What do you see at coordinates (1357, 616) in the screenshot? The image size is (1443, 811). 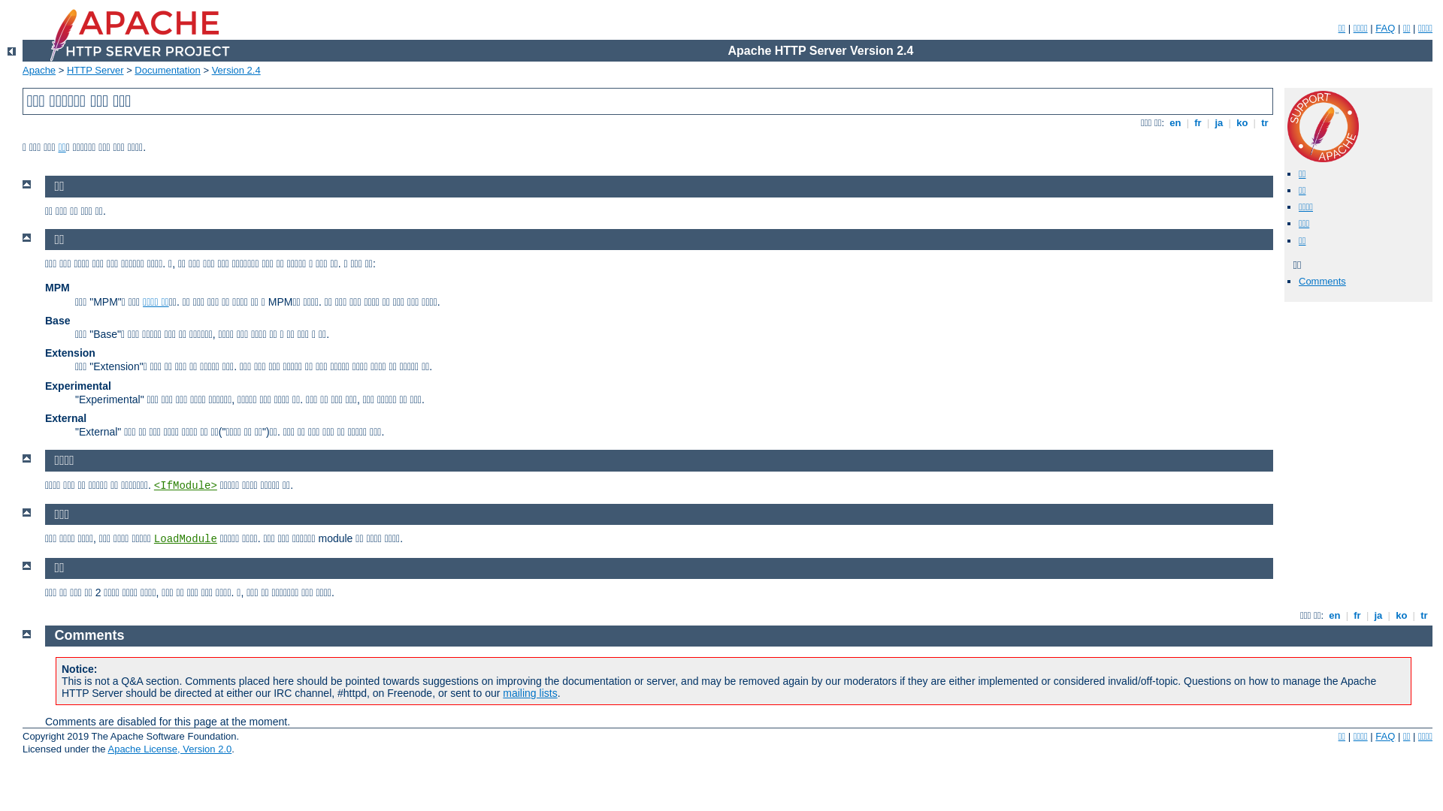 I see ` fr ` at bounding box center [1357, 616].